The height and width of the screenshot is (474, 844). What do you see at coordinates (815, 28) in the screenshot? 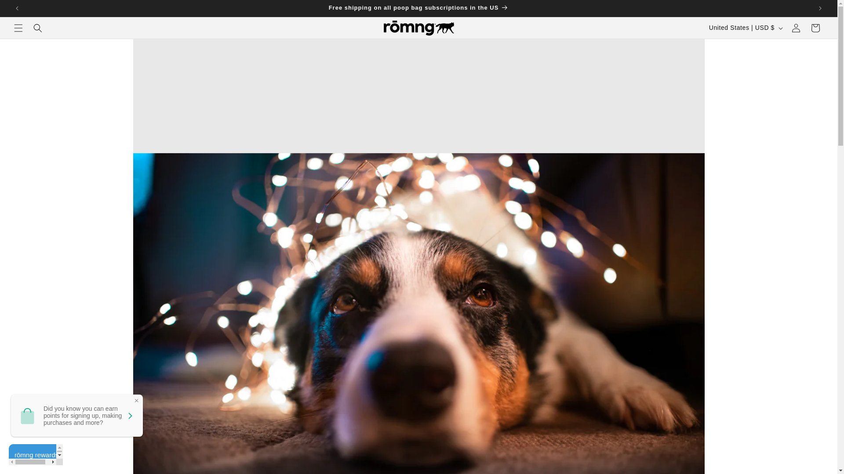
I see `Cart` at bounding box center [815, 28].